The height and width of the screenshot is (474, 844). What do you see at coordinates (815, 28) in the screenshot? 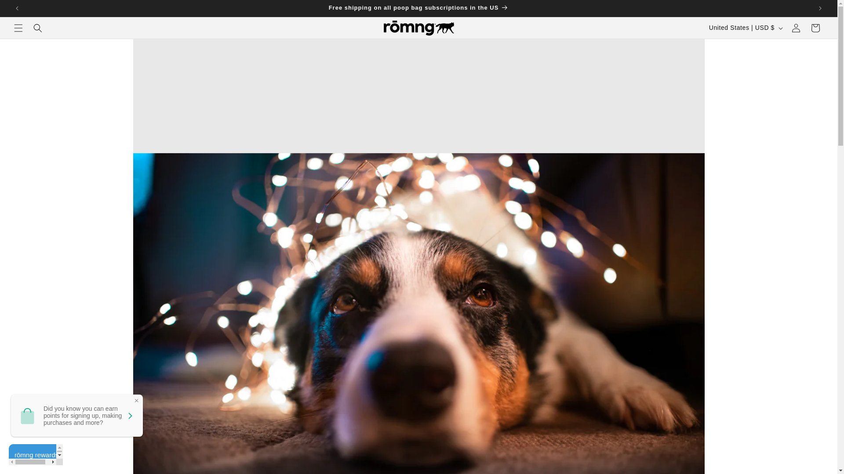
I see `Cart` at bounding box center [815, 28].